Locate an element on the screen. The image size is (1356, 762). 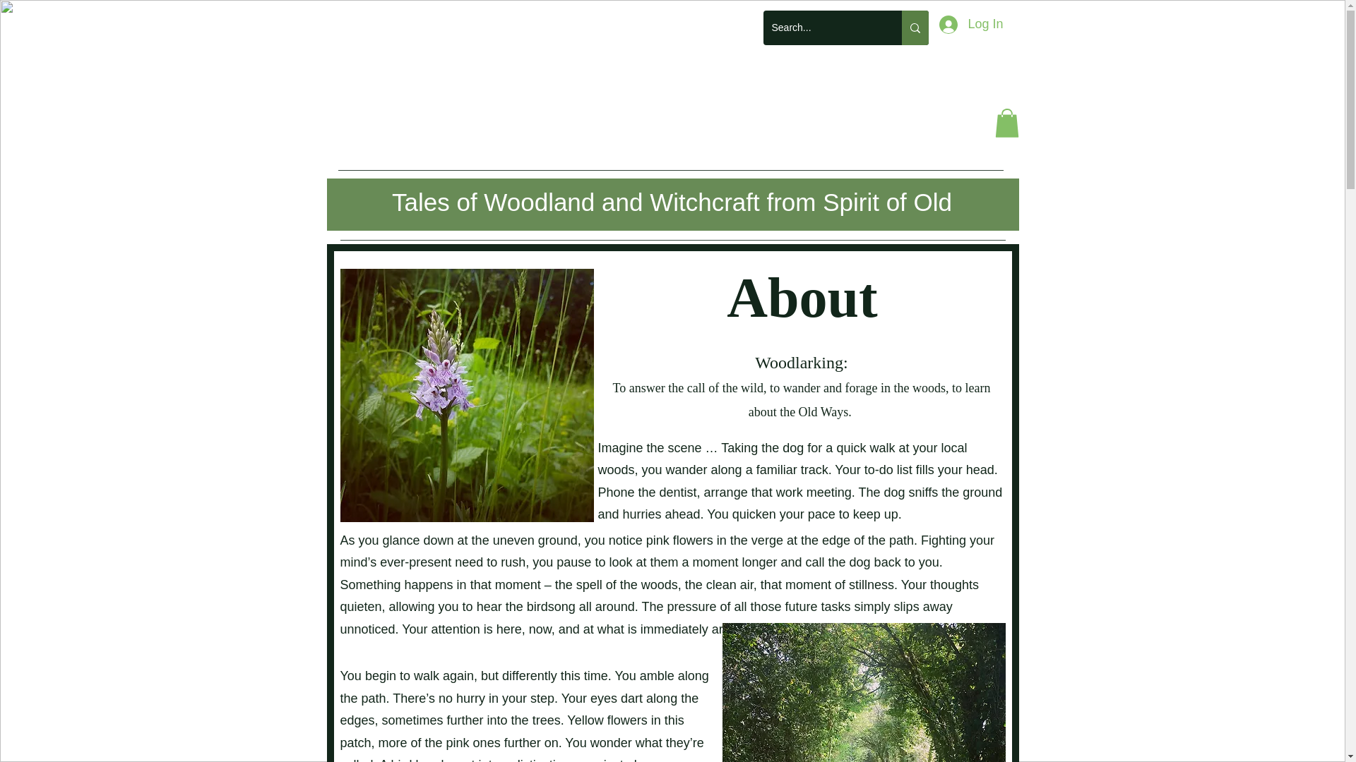
Contact is located at coordinates (896, 143).